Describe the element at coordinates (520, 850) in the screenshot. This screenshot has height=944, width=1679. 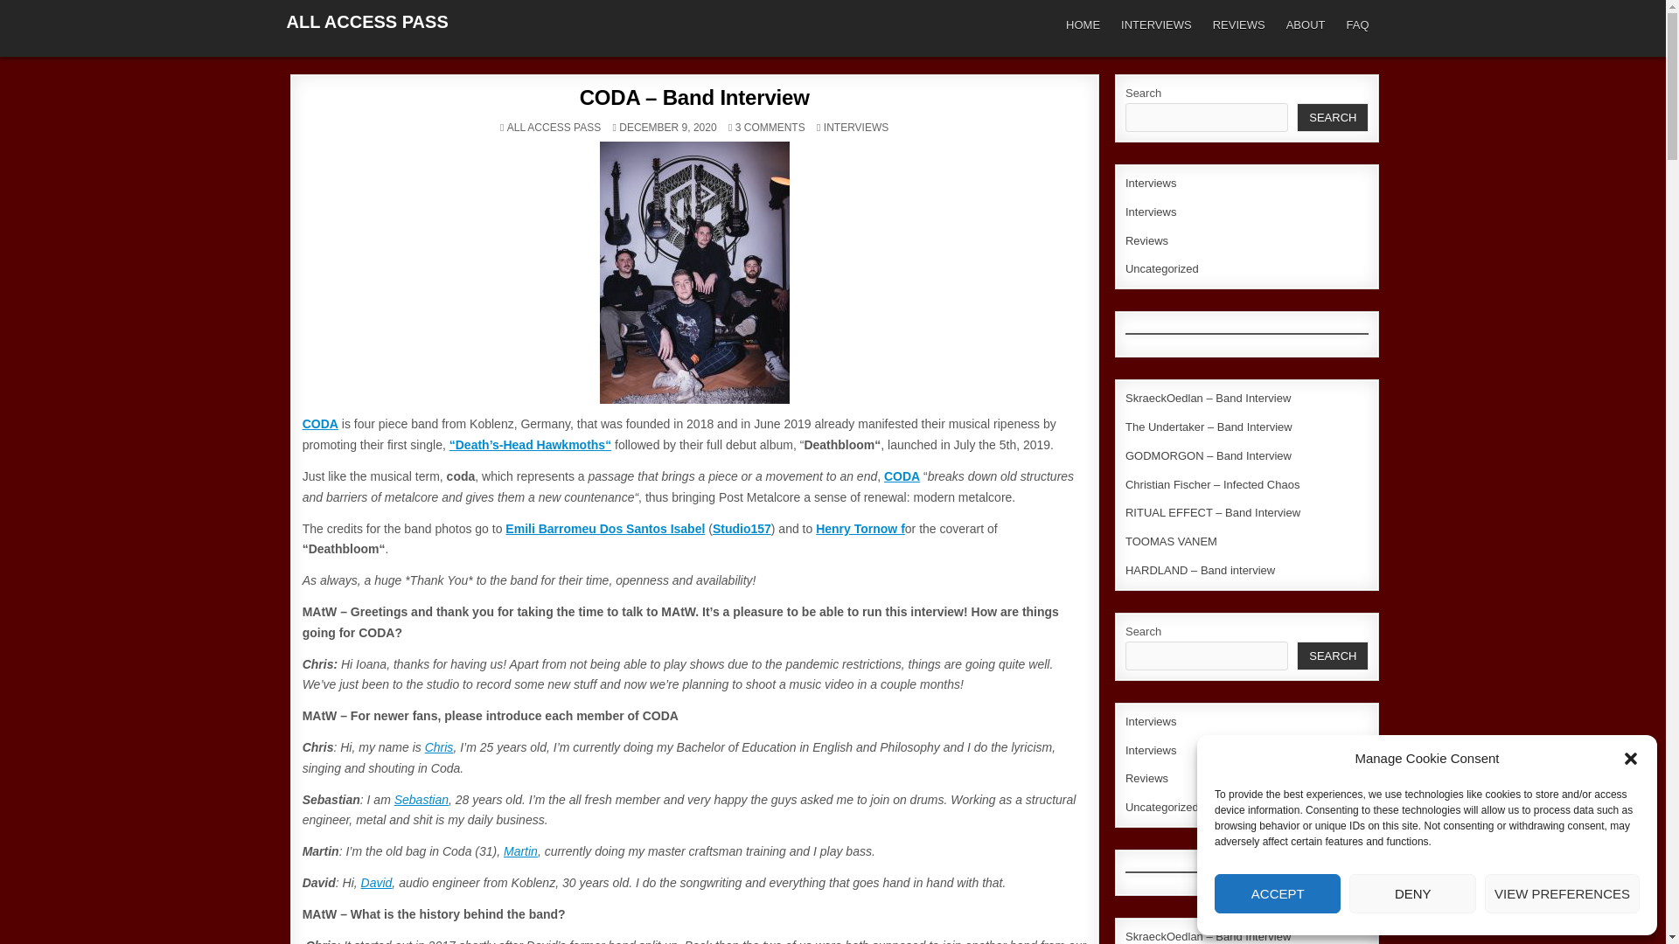
I see `Martin` at that location.